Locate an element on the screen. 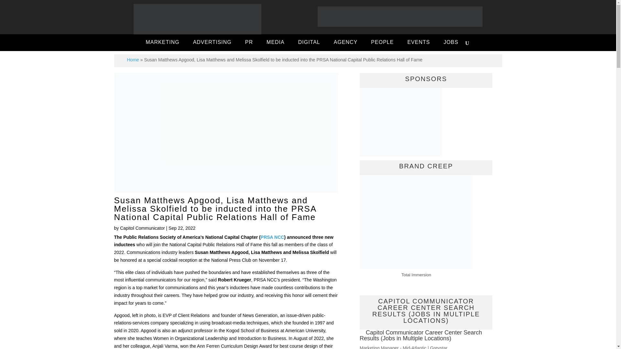 This screenshot has width=621, height=349. Home is located at coordinates (133, 60).